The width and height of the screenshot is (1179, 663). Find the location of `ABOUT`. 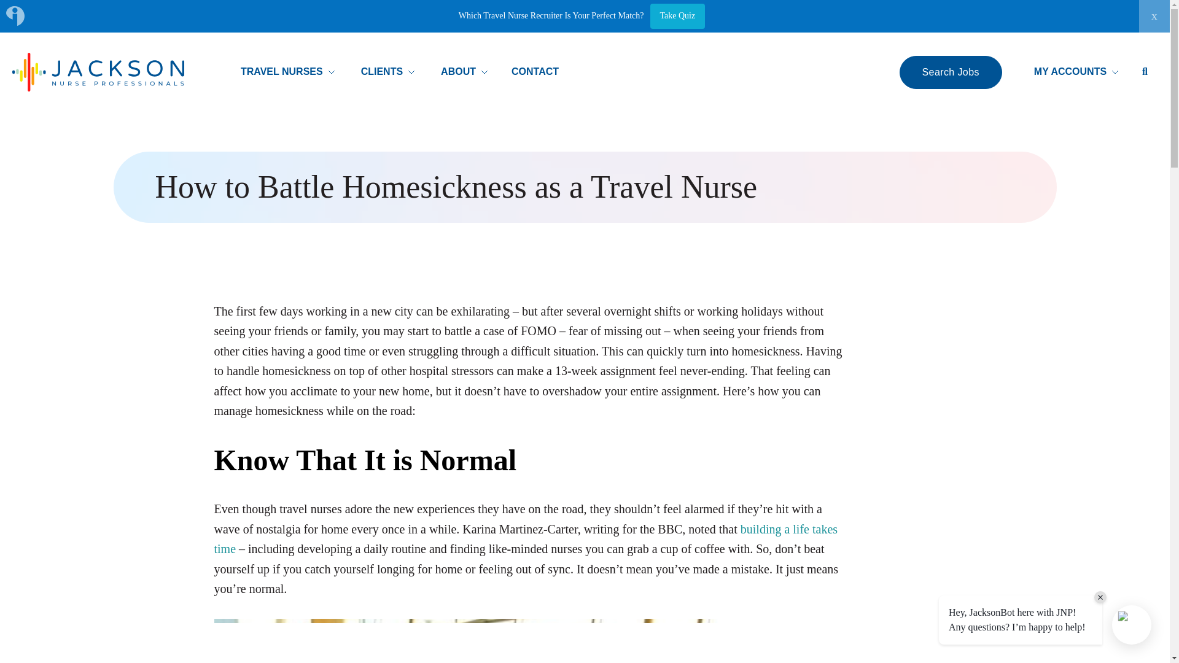

ABOUT is located at coordinates (465, 72).